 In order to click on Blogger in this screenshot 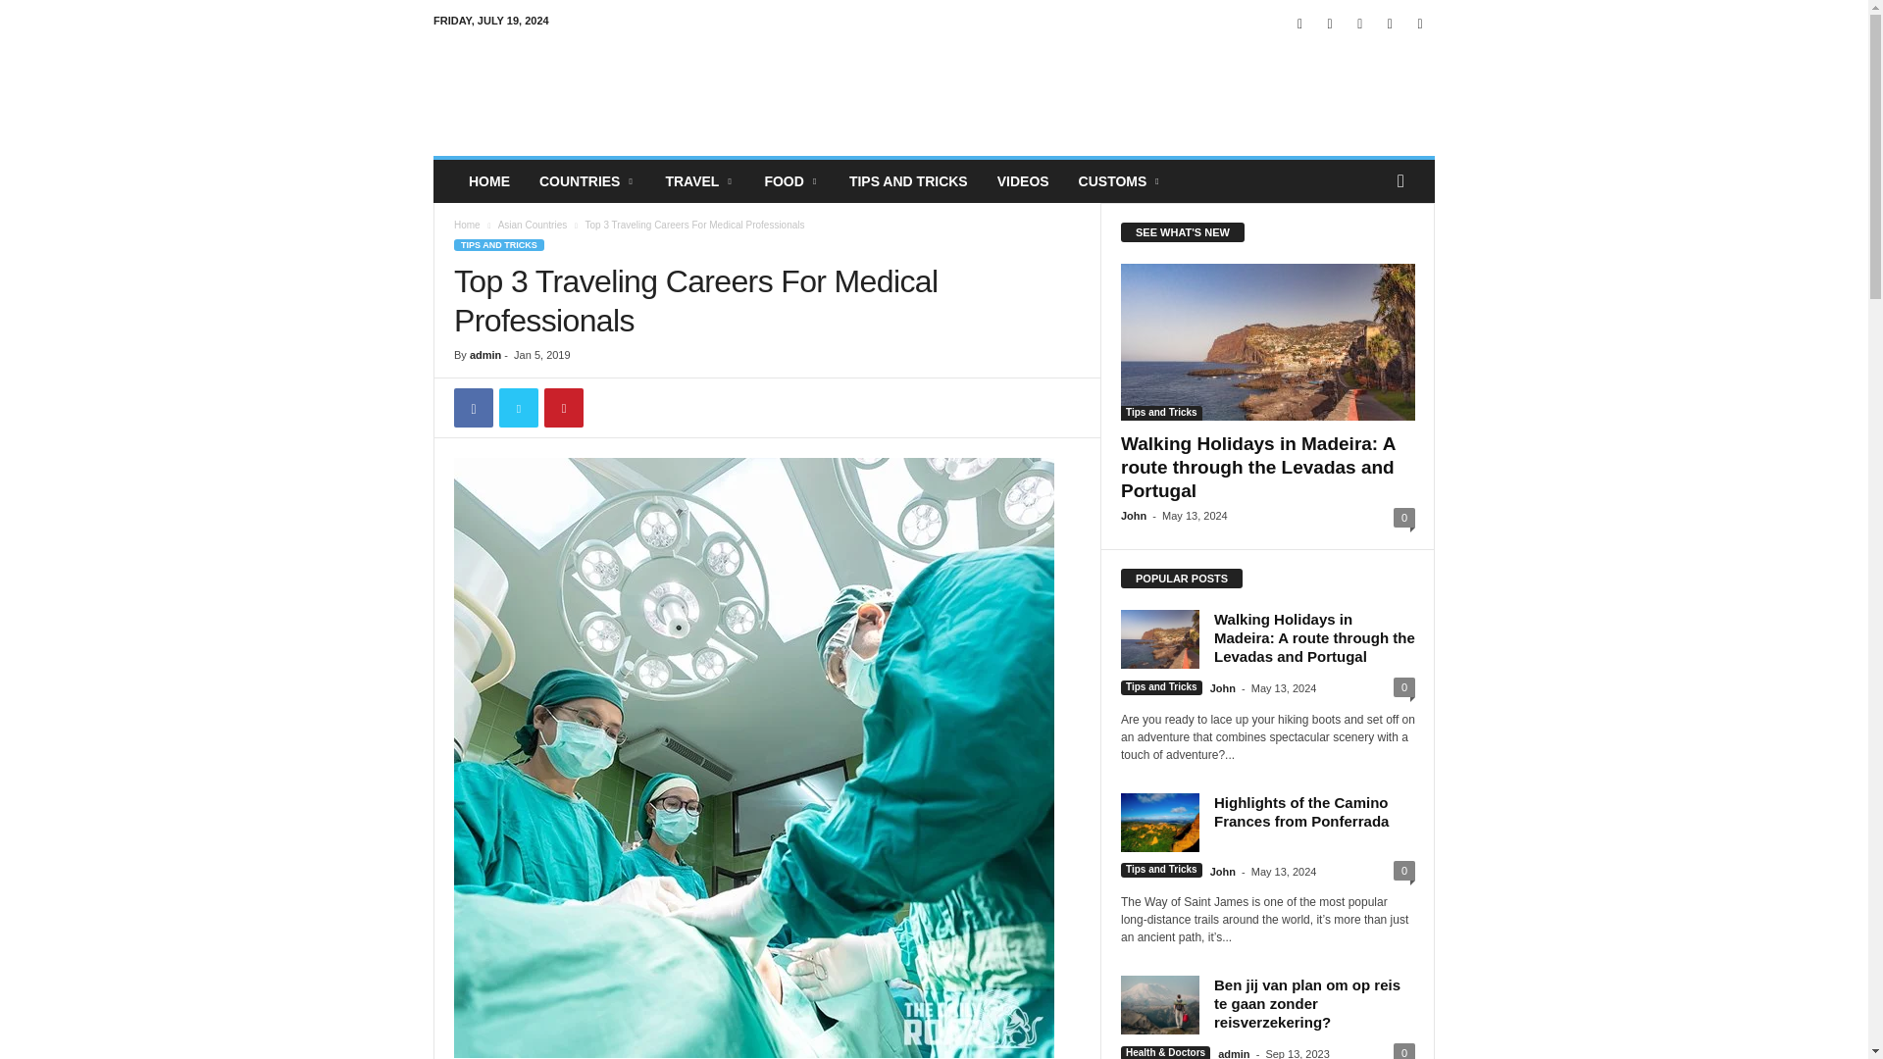, I will do `click(1300, 24)`.